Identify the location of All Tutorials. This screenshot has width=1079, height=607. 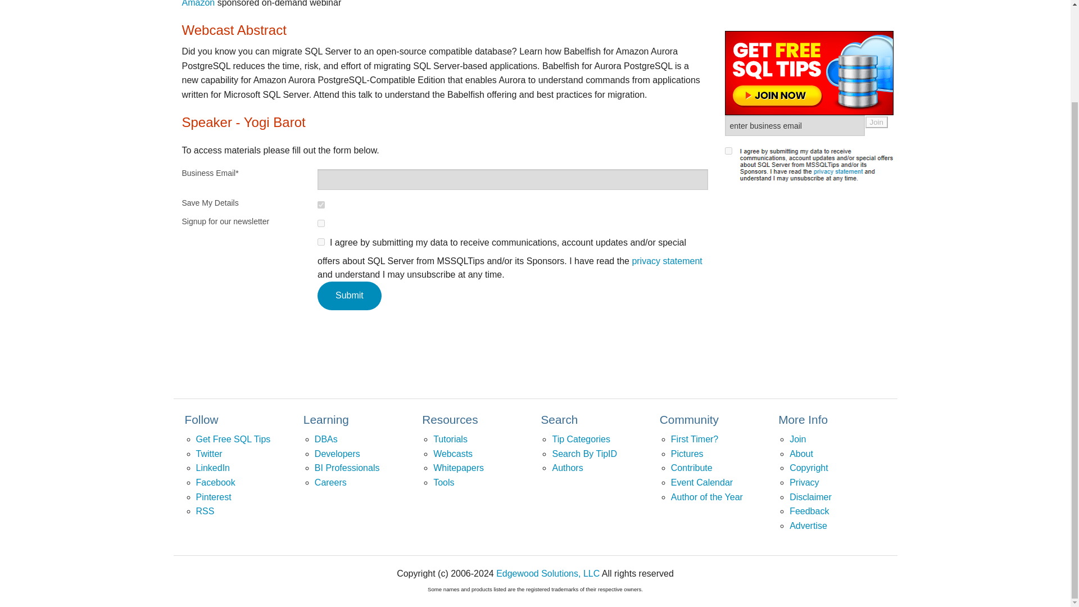
(714, 75).